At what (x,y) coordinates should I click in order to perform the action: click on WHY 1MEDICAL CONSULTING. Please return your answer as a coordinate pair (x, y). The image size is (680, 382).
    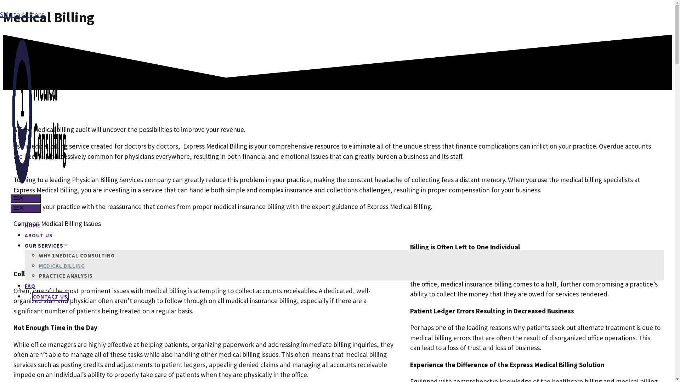
    Looking at the image, I should click on (77, 255).